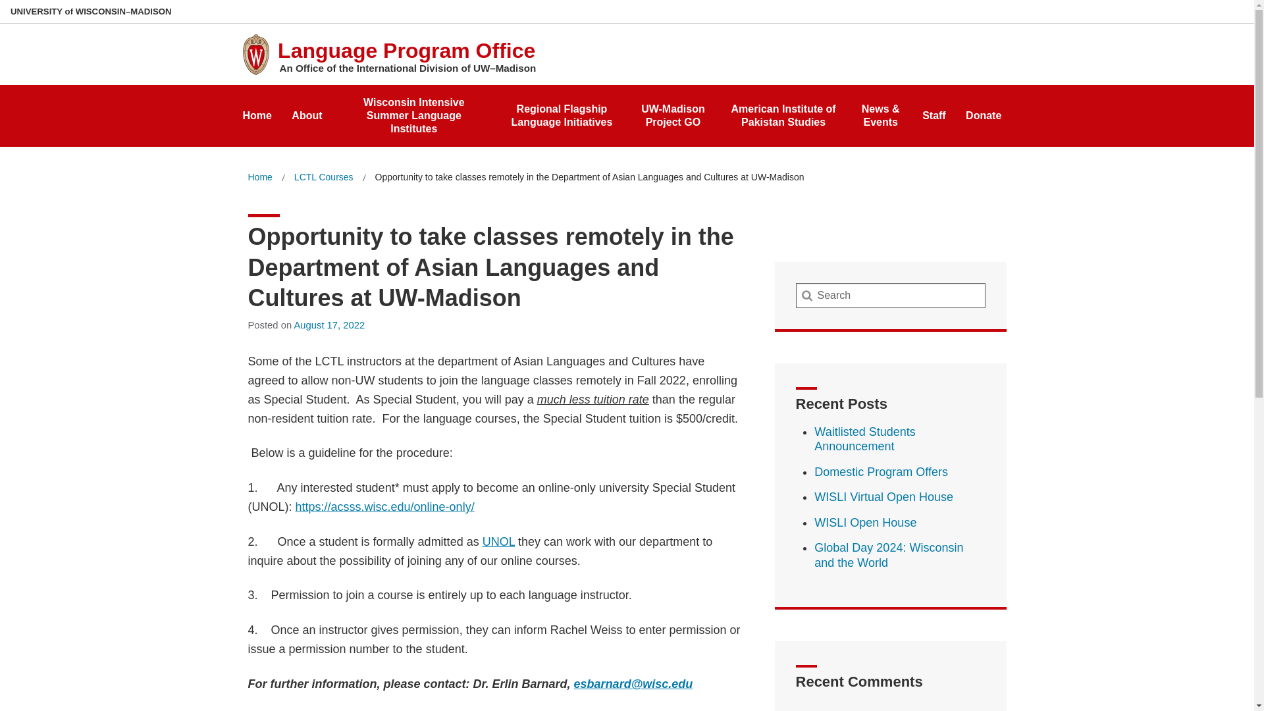 The height and width of the screenshot is (711, 1264). I want to click on Home, so click(257, 112).